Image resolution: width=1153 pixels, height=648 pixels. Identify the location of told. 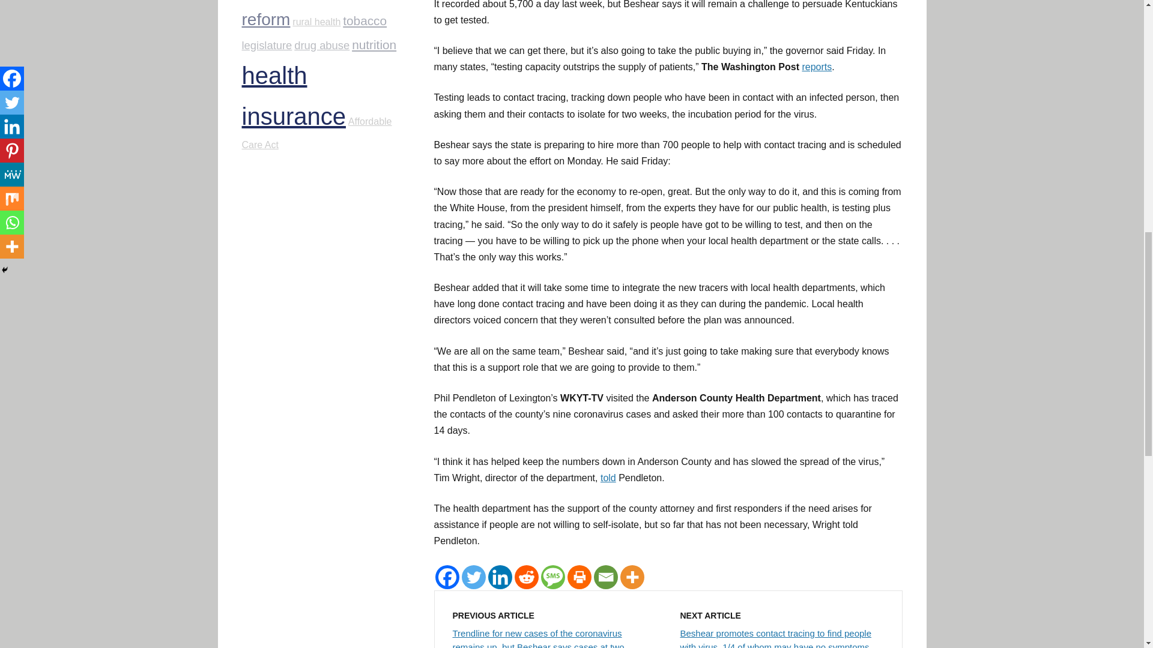
(608, 478).